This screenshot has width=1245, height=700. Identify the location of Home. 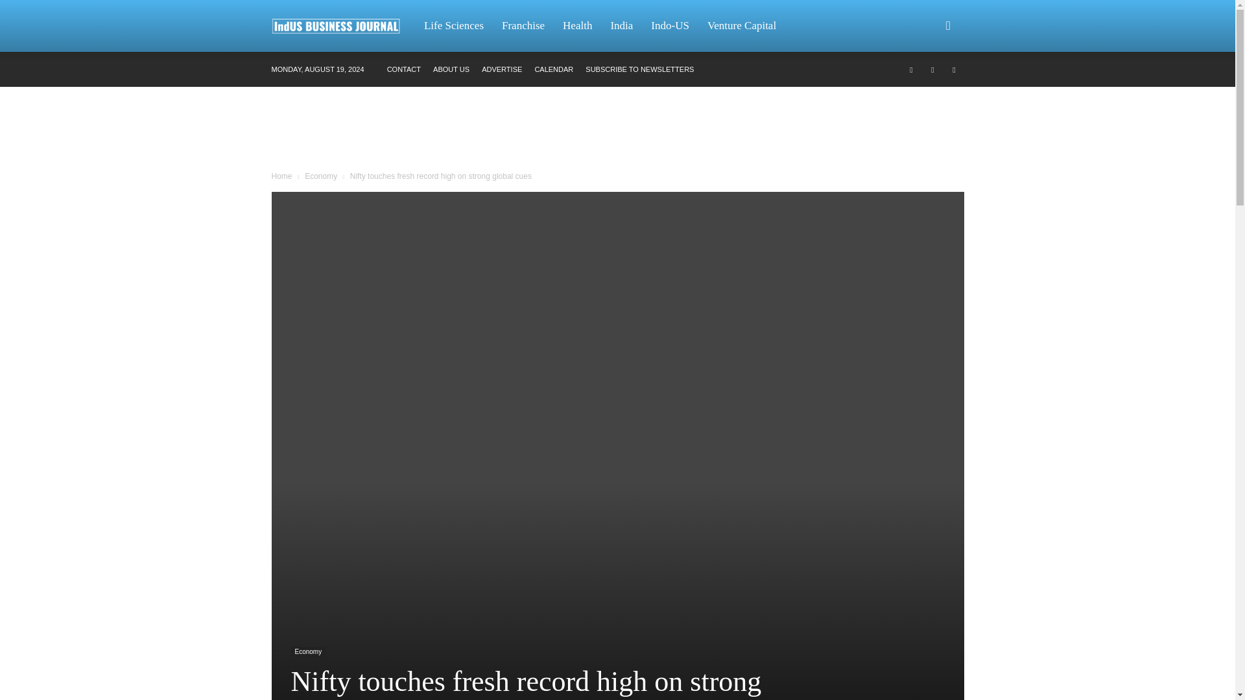
(281, 176).